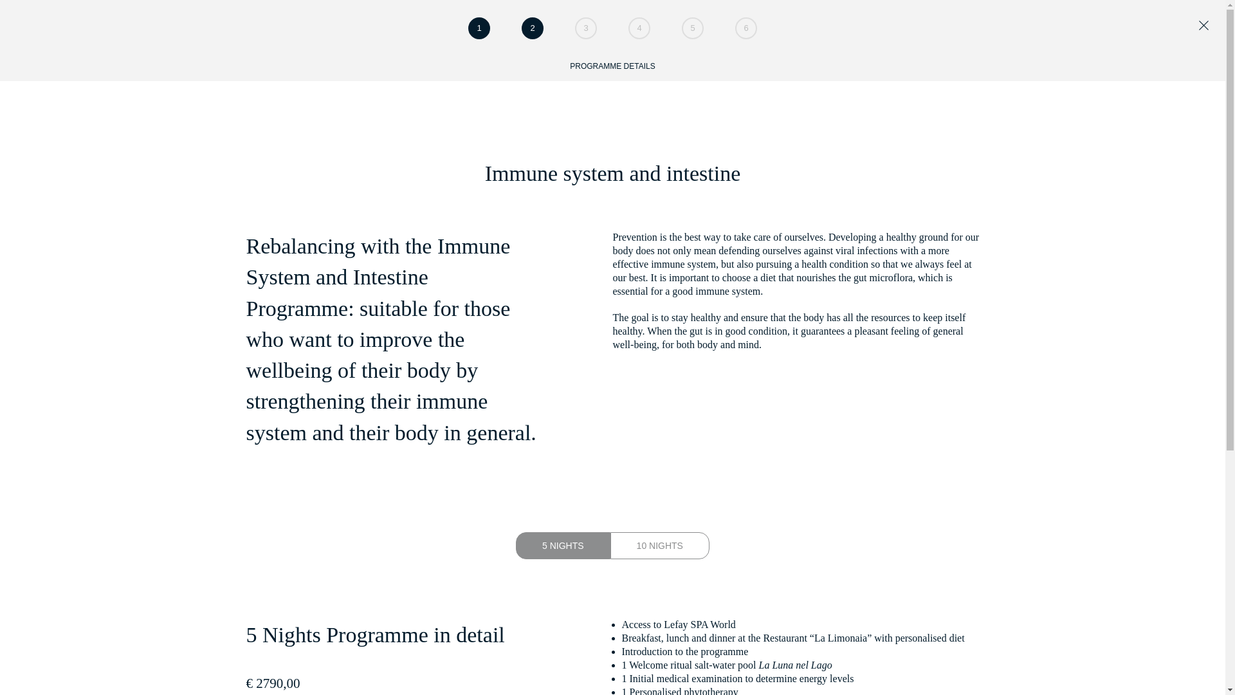 The image size is (1235, 695). I want to click on 10 NIGHTS, so click(659, 546).